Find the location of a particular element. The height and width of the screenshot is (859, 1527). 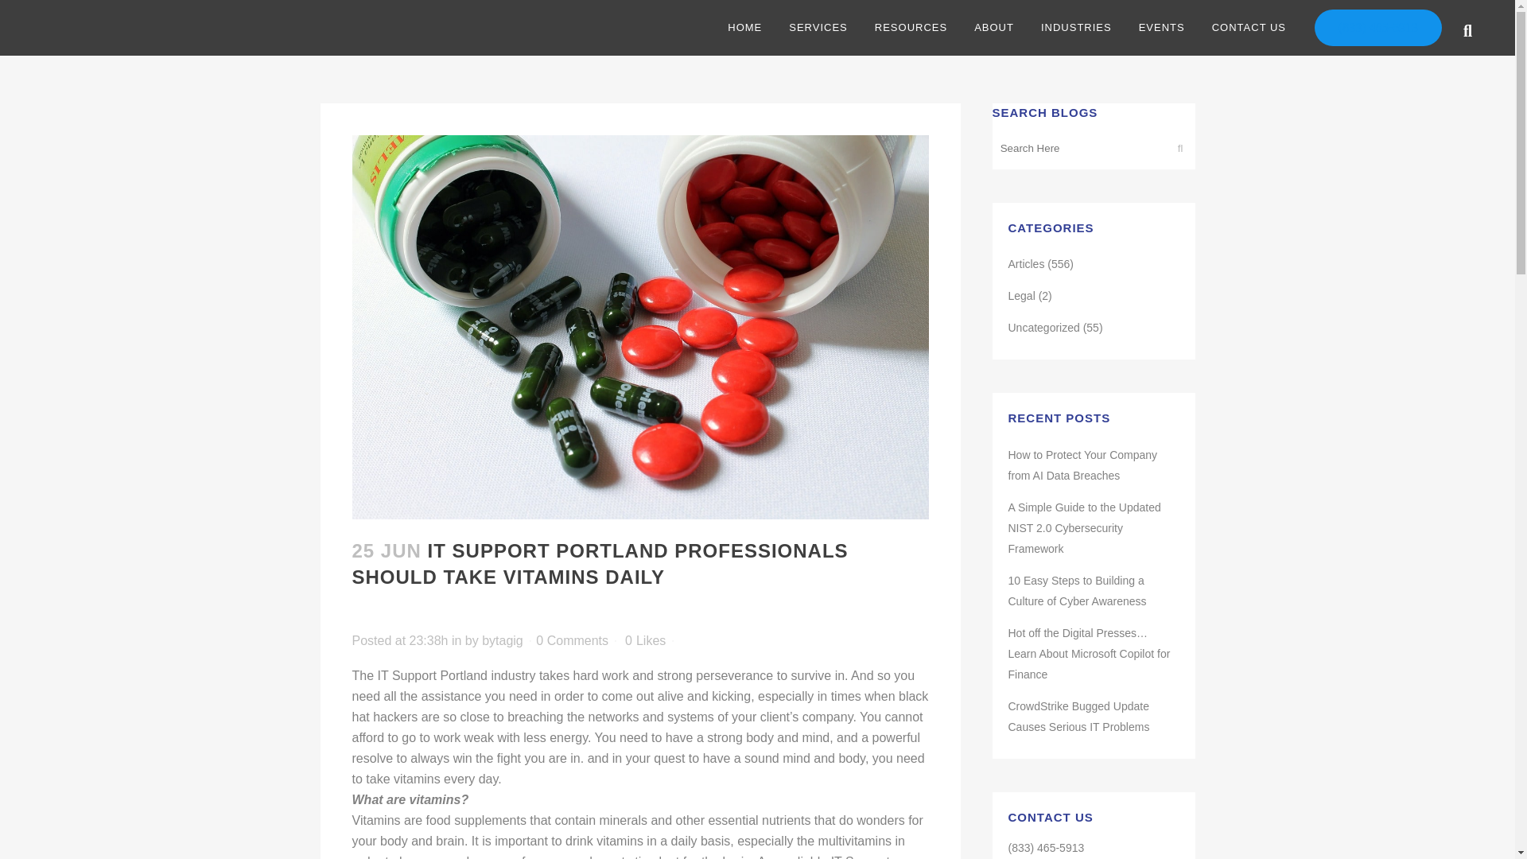

CONTACT US is located at coordinates (1249, 28).